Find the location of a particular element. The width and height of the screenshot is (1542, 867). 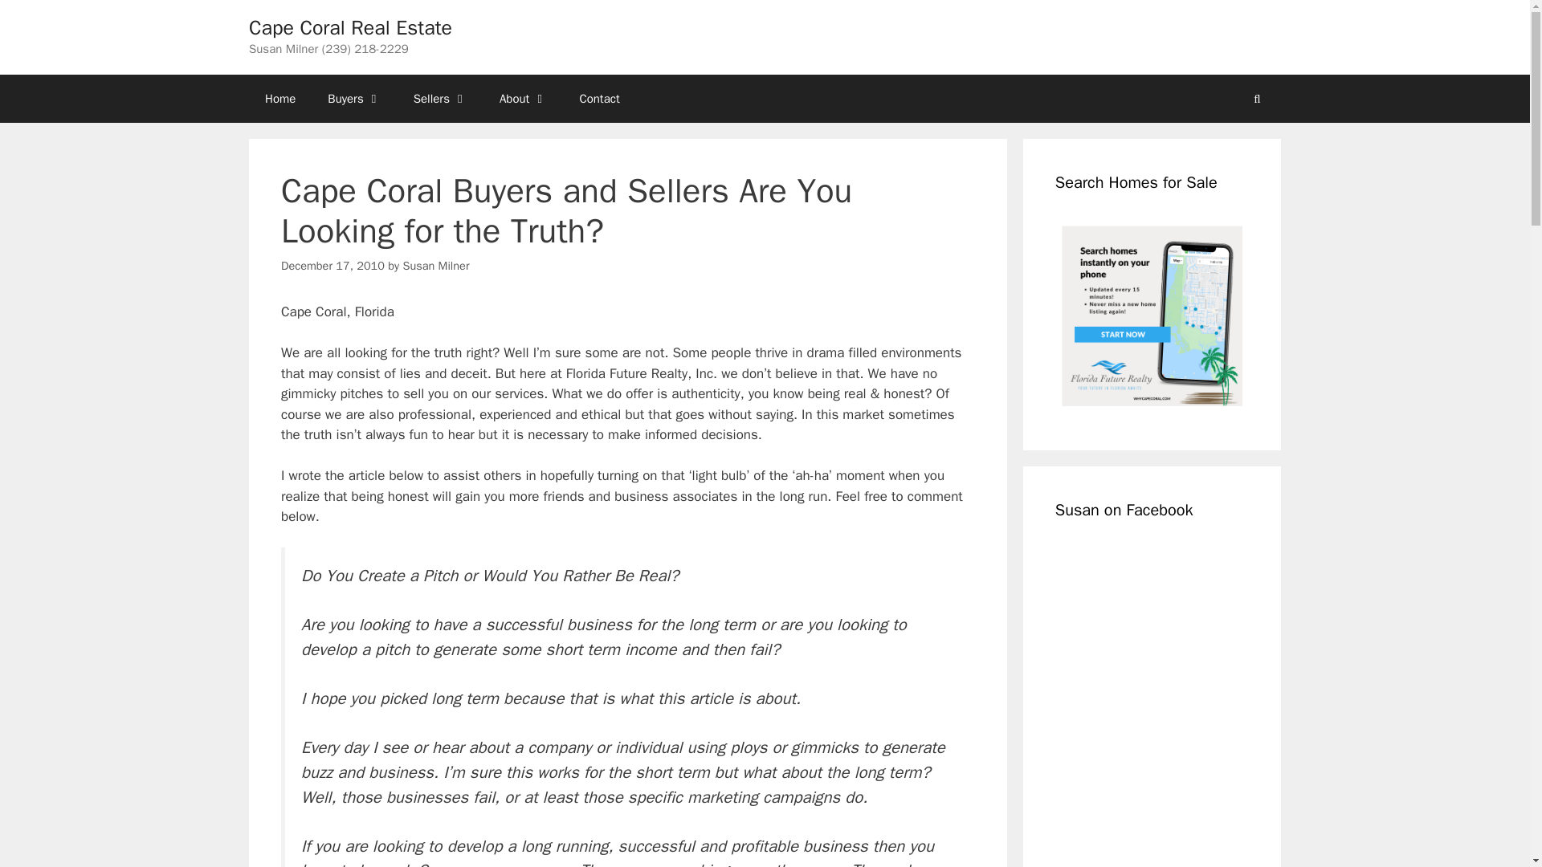

Home is located at coordinates (279, 98).